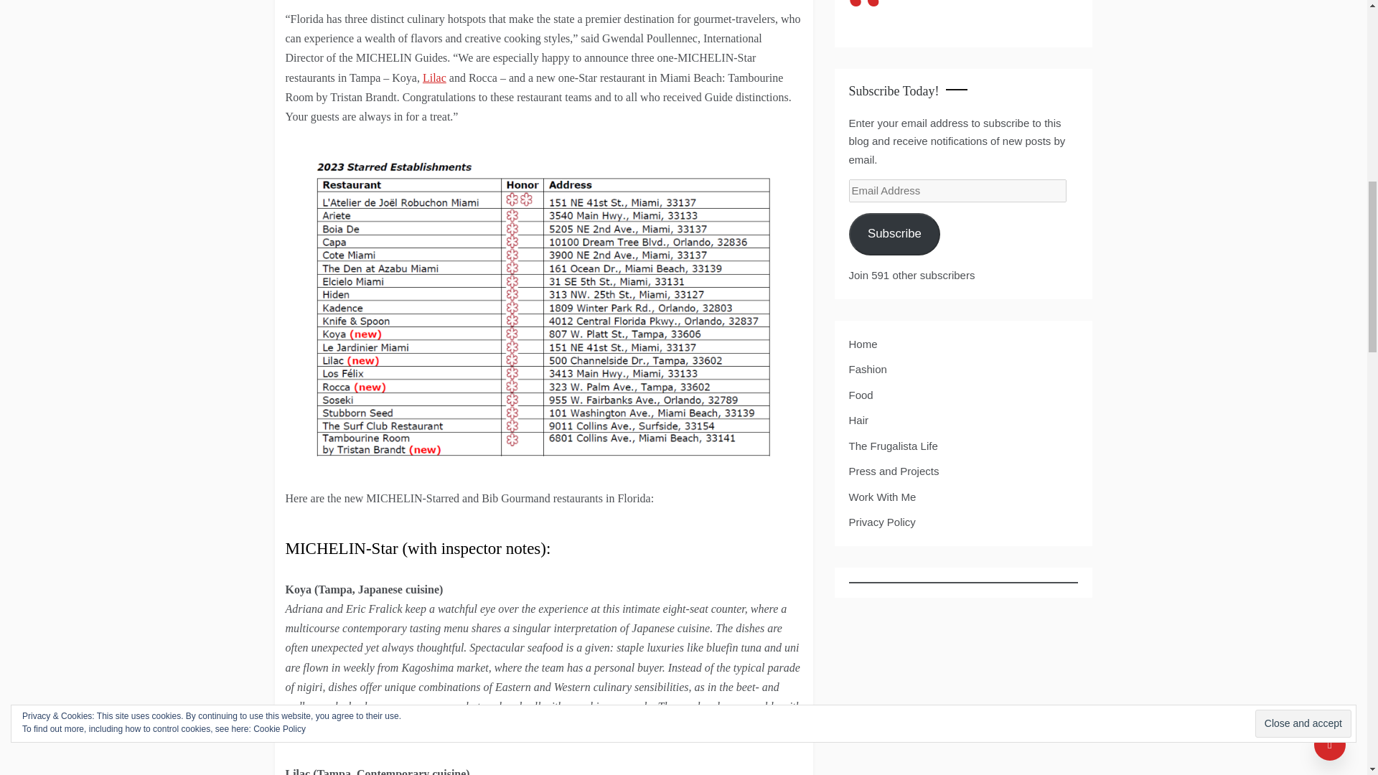  Describe the element at coordinates (867, 369) in the screenshot. I see `Fashion` at that location.